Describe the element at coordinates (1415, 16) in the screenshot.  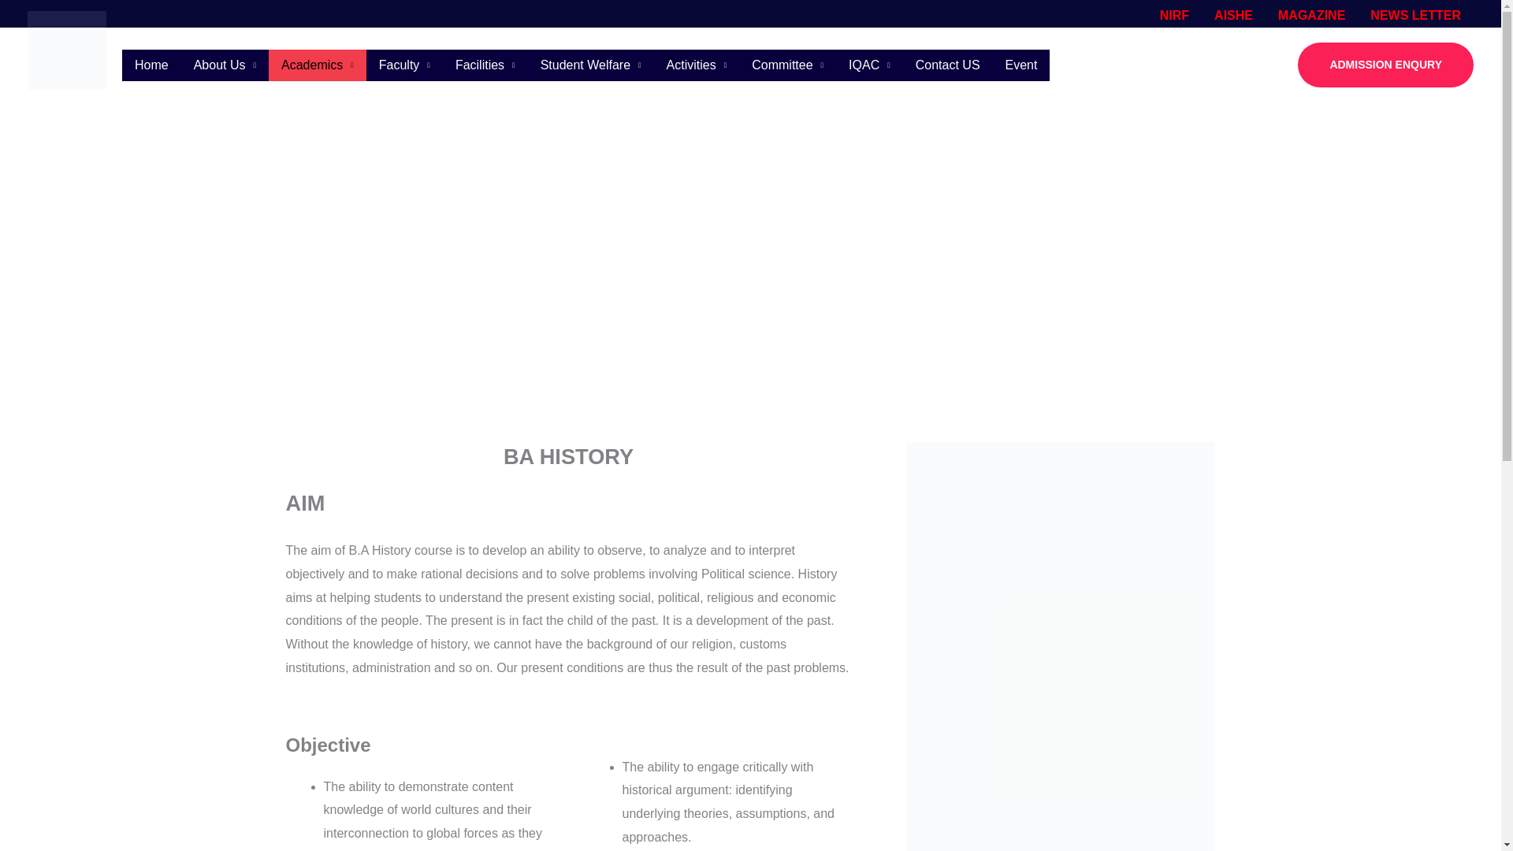
I see `NEWS LETTER` at that location.